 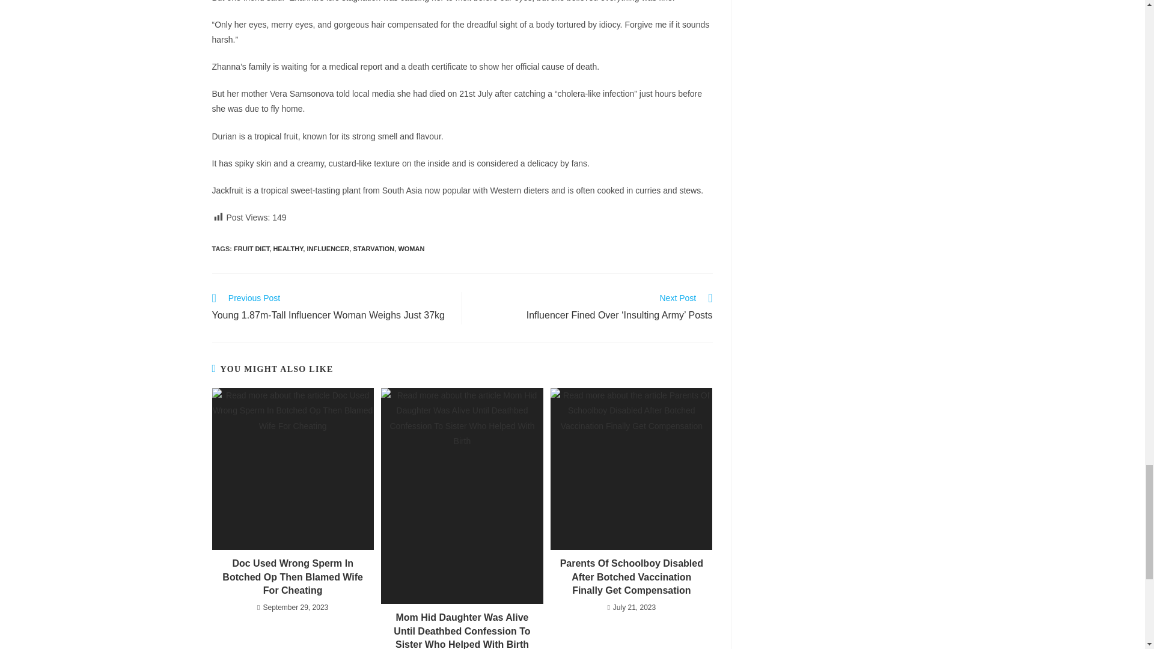 I want to click on INFLUENCER, so click(x=328, y=249).